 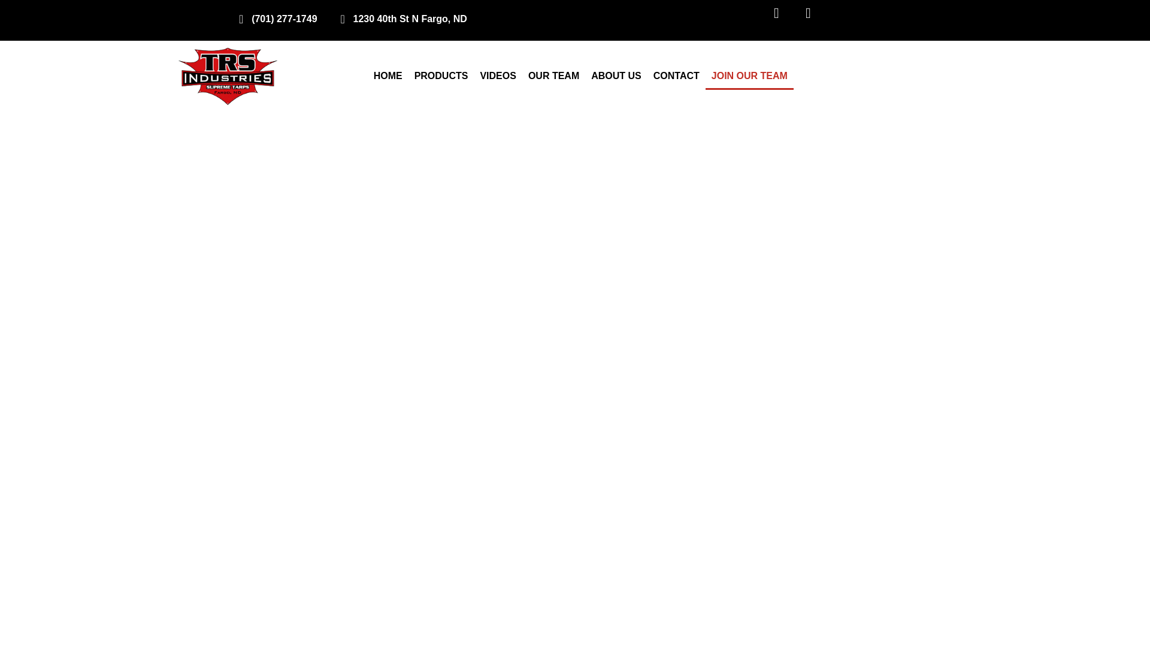 What do you see at coordinates (553, 75) in the screenshot?
I see `OUR TEAM` at bounding box center [553, 75].